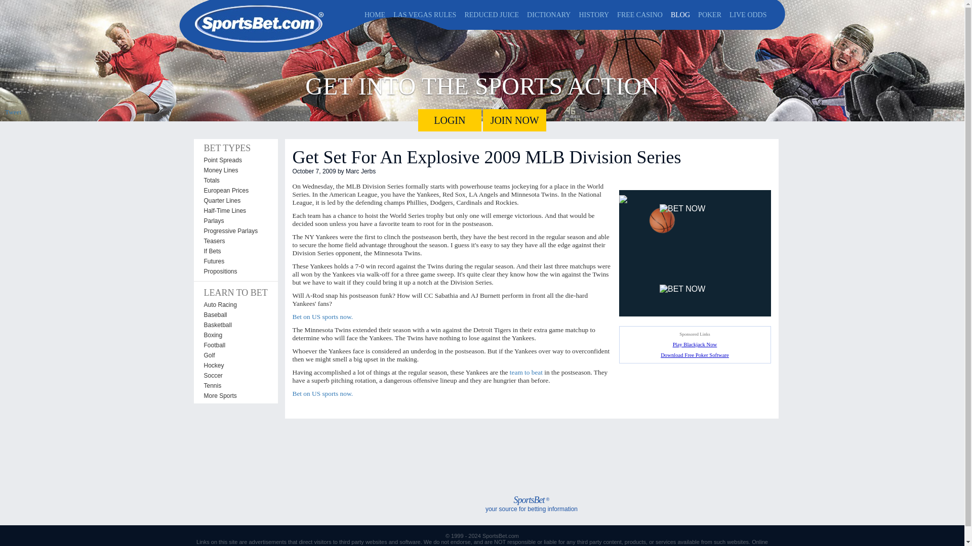 The width and height of the screenshot is (972, 546). What do you see at coordinates (548, 15) in the screenshot?
I see `DICTIONARY` at bounding box center [548, 15].